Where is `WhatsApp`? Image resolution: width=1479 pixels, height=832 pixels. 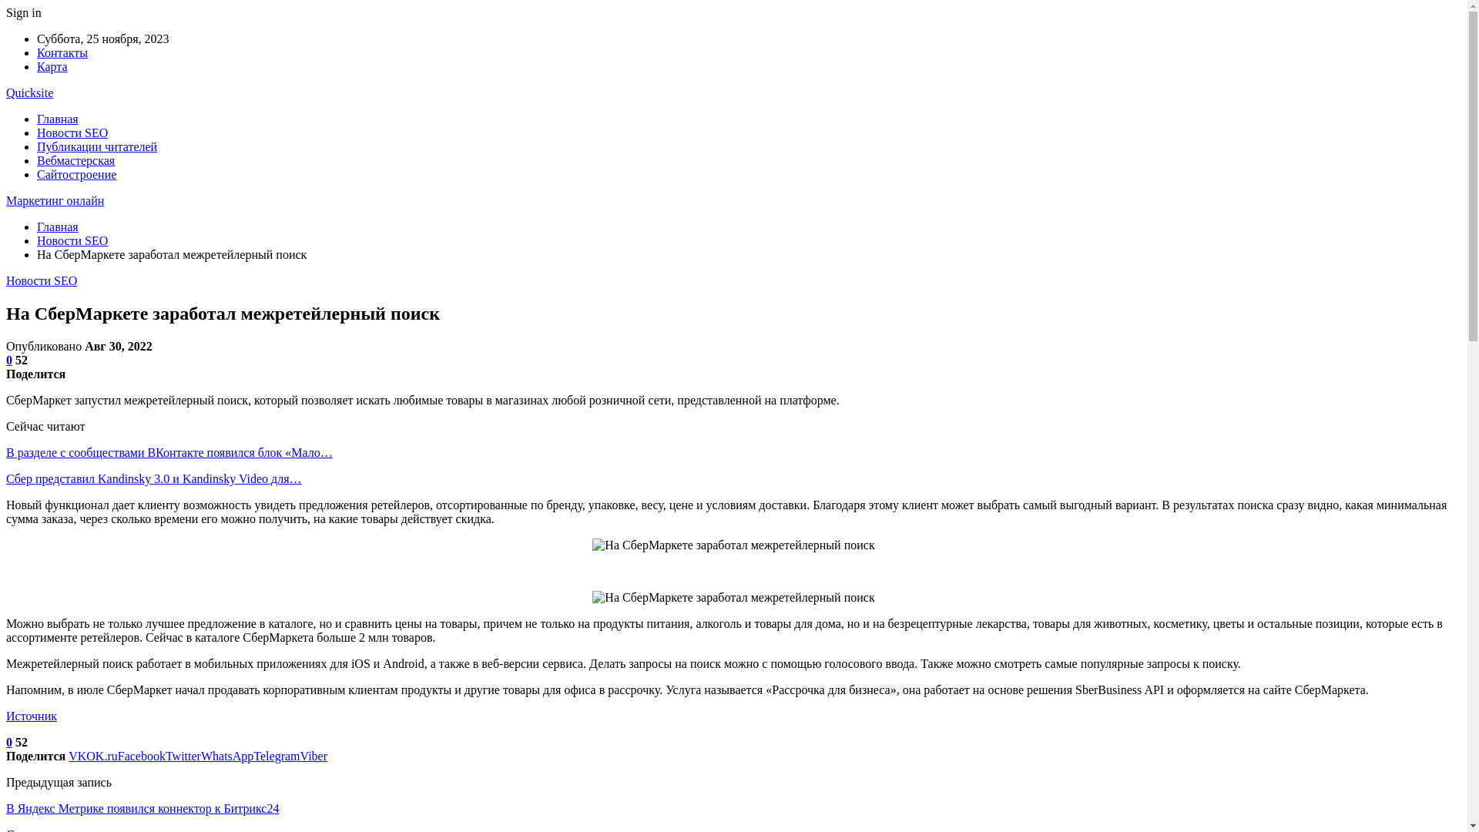 WhatsApp is located at coordinates (227, 757).